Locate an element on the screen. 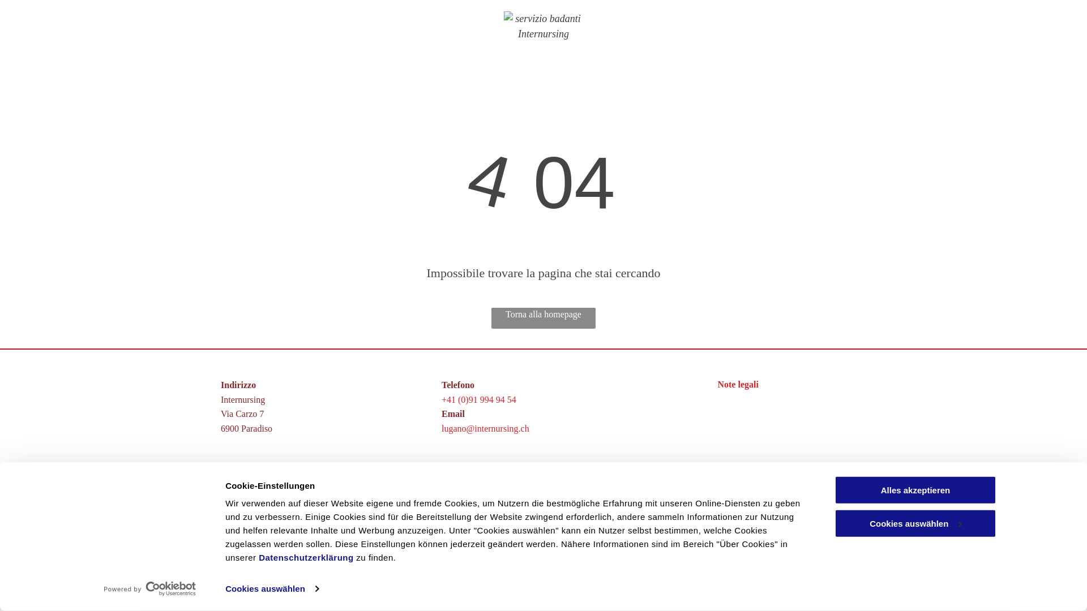  lugano@internursing.ch is located at coordinates (486, 429).